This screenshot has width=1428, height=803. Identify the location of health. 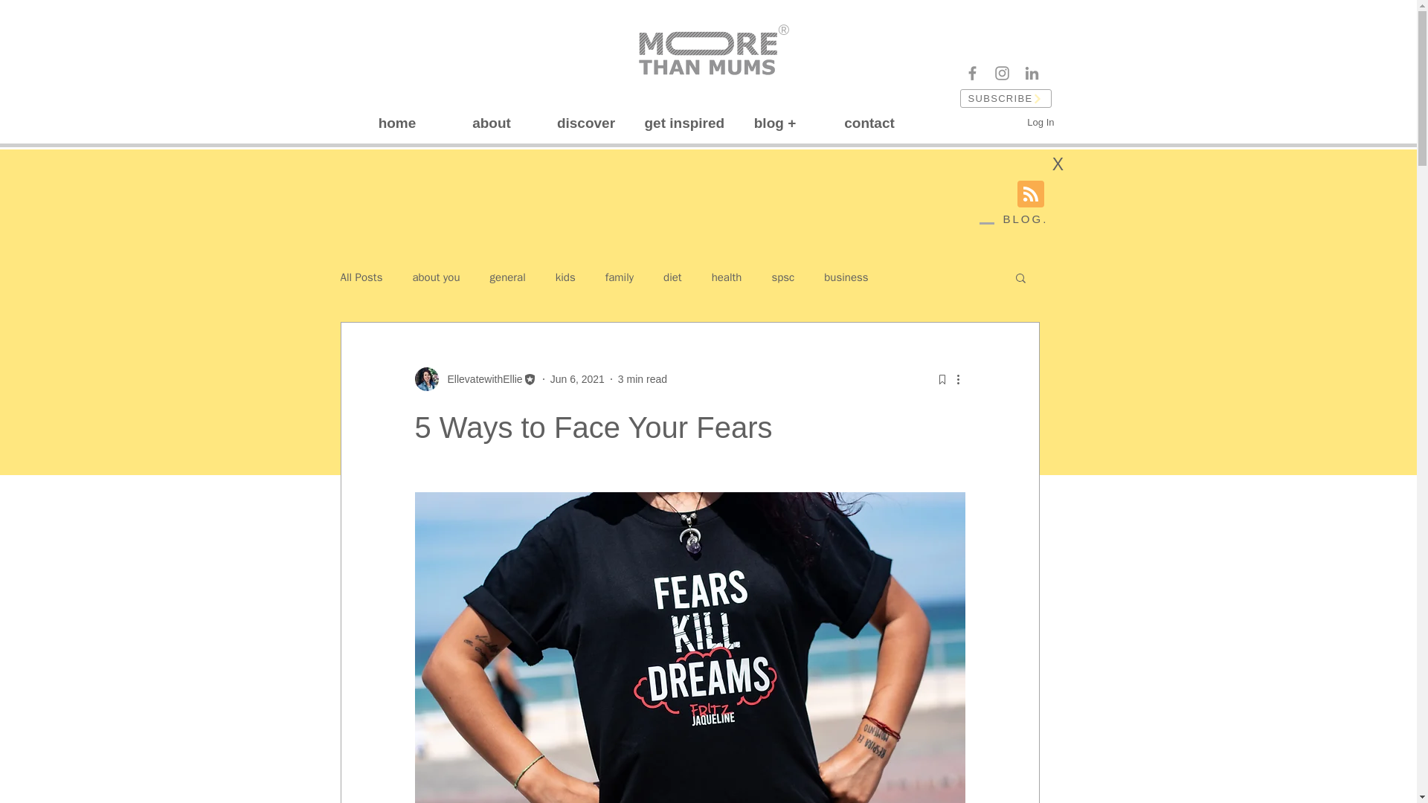
(727, 277).